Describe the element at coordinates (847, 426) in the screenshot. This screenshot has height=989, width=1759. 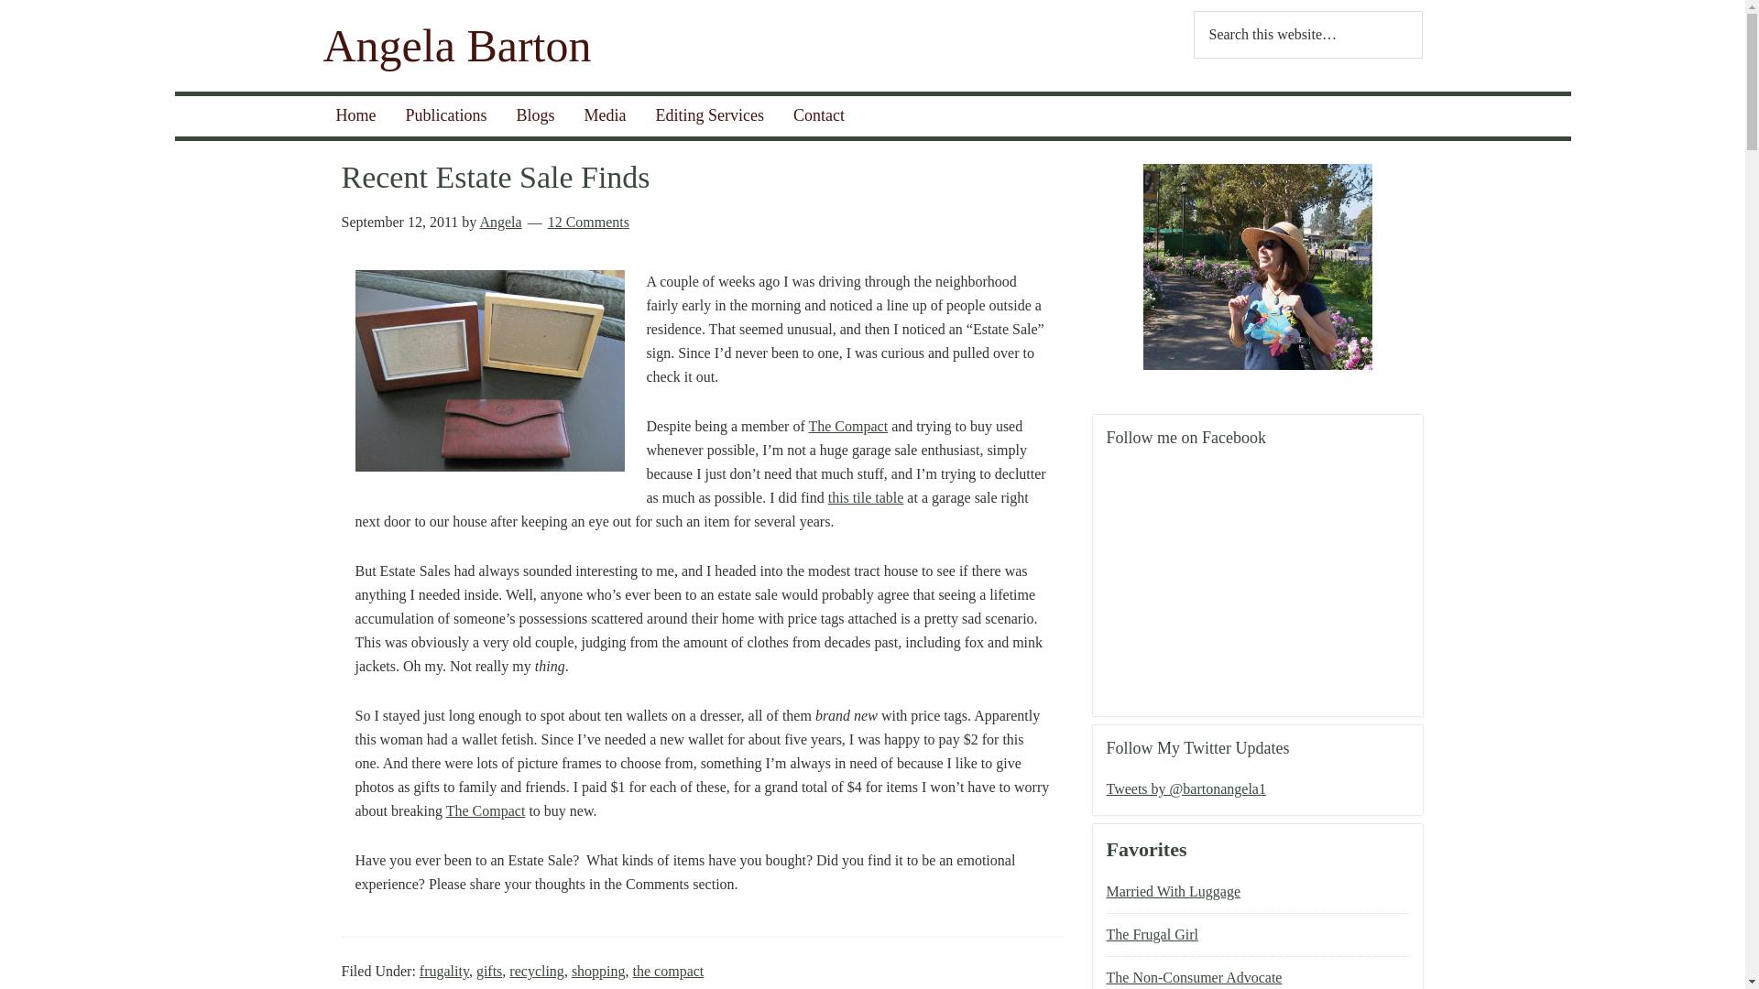
I see `The Compact` at that location.